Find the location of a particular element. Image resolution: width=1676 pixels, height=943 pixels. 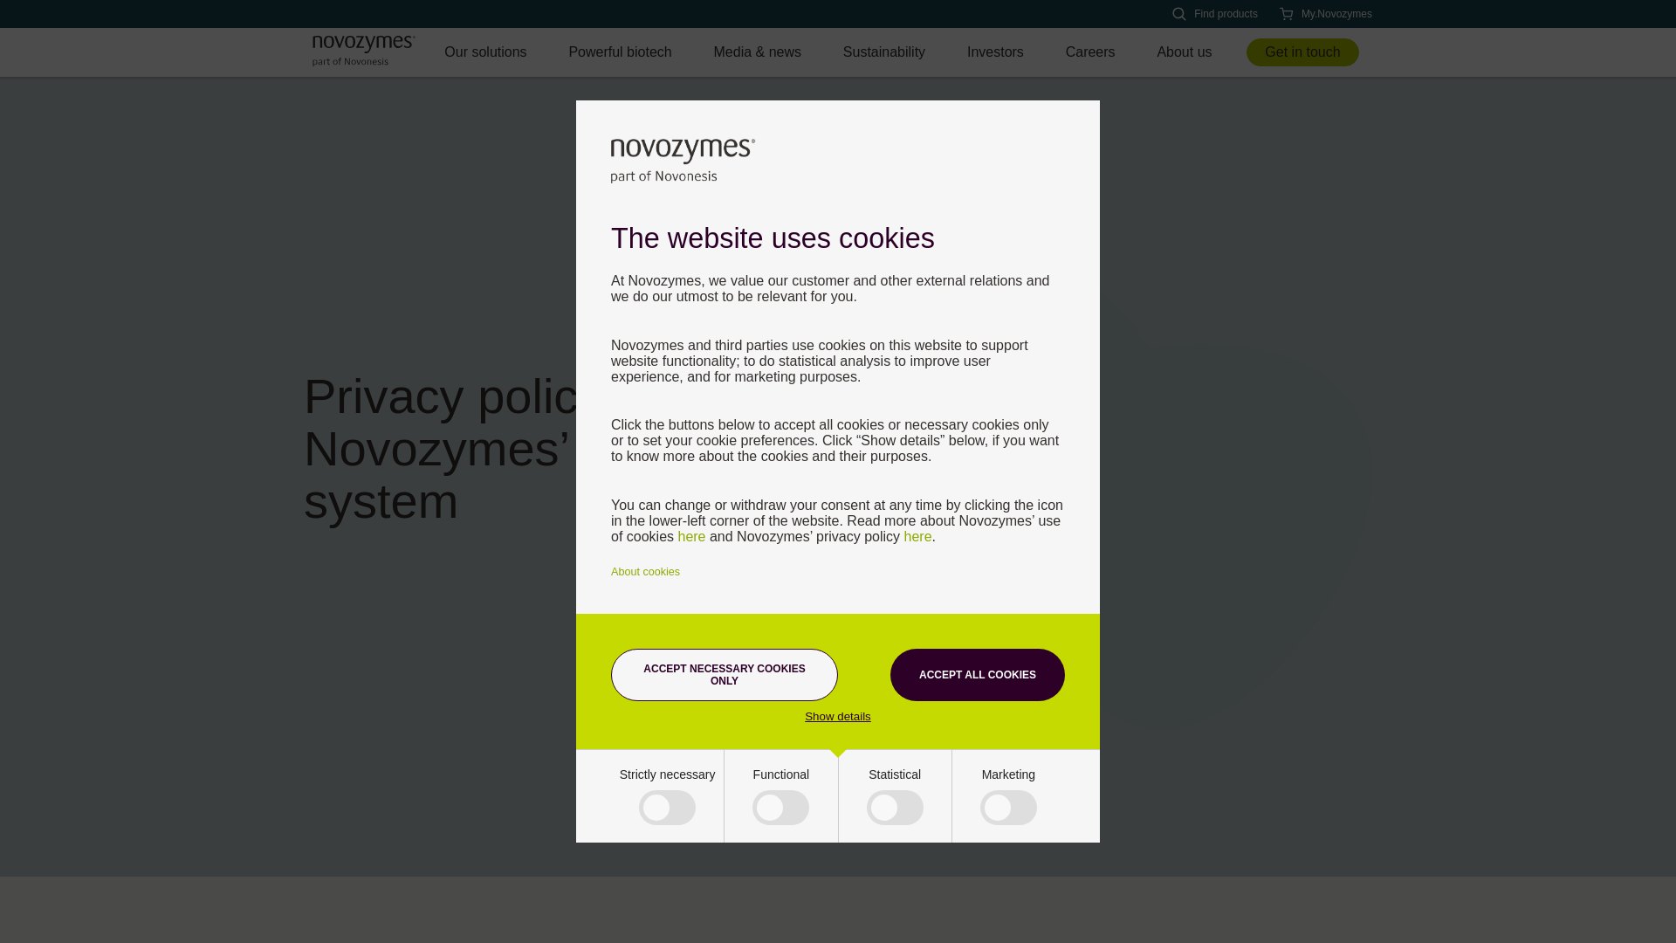

ACCEPT NECESSARY COOKIES ONLY is located at coordinates (725, 675).